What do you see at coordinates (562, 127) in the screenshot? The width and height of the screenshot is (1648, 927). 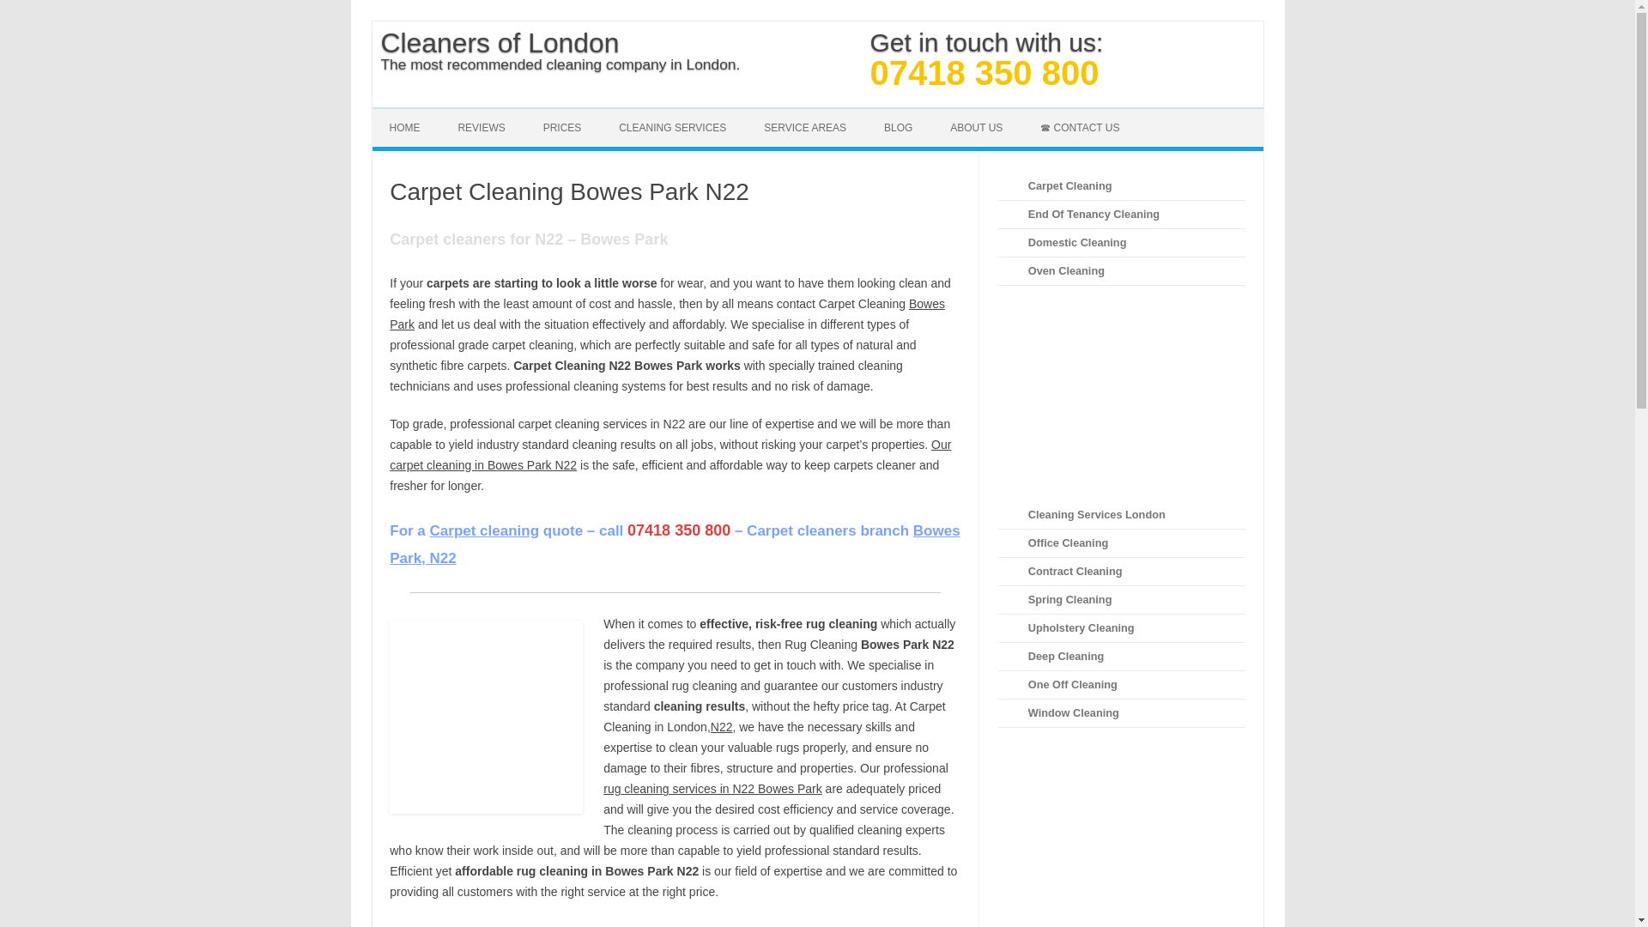 I see `Cleaning Prices` at bounding box center [562, 127].